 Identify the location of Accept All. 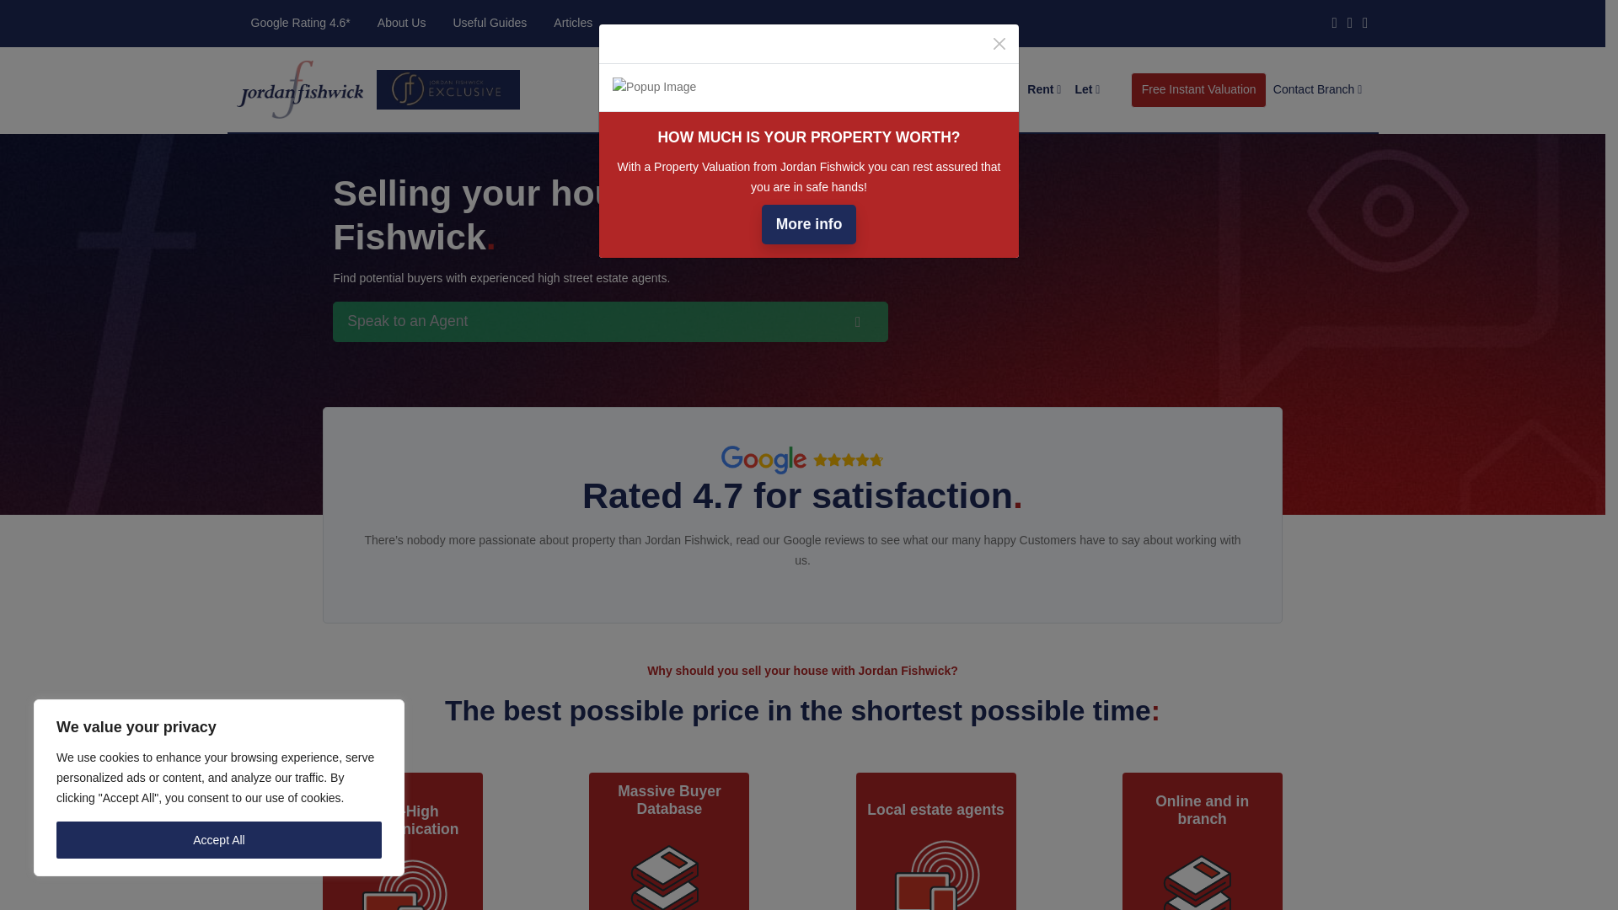
(219, 840).